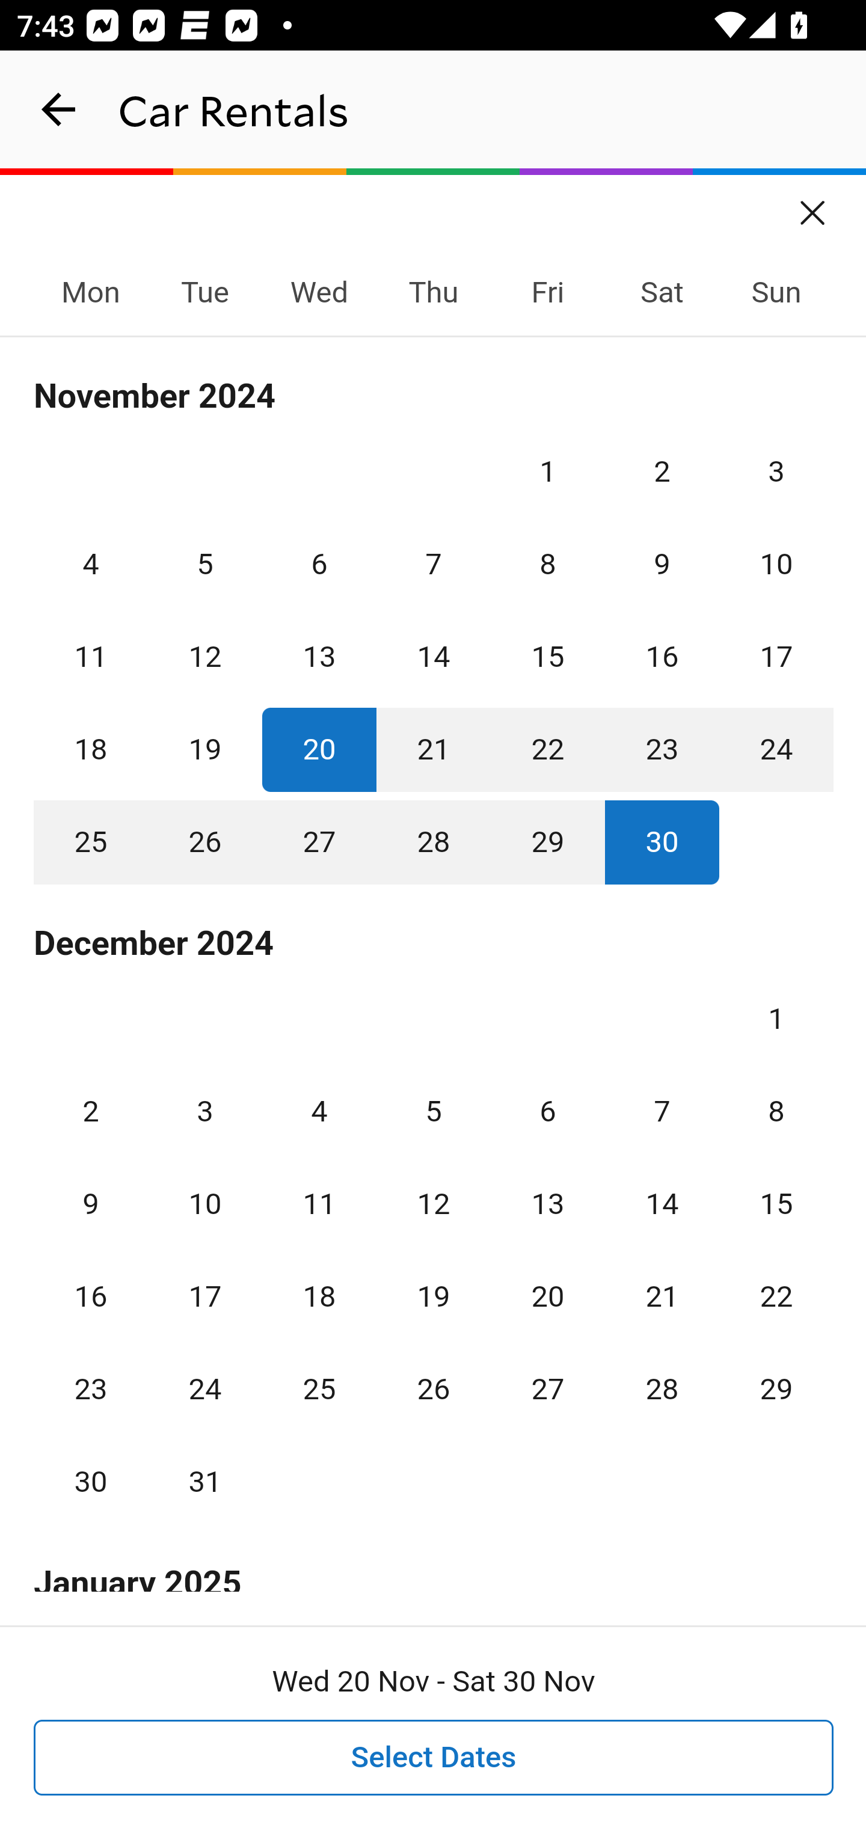  Describe the element at coordinates (91, 749) in the screenshot. I see `18 November 2024` at that location.